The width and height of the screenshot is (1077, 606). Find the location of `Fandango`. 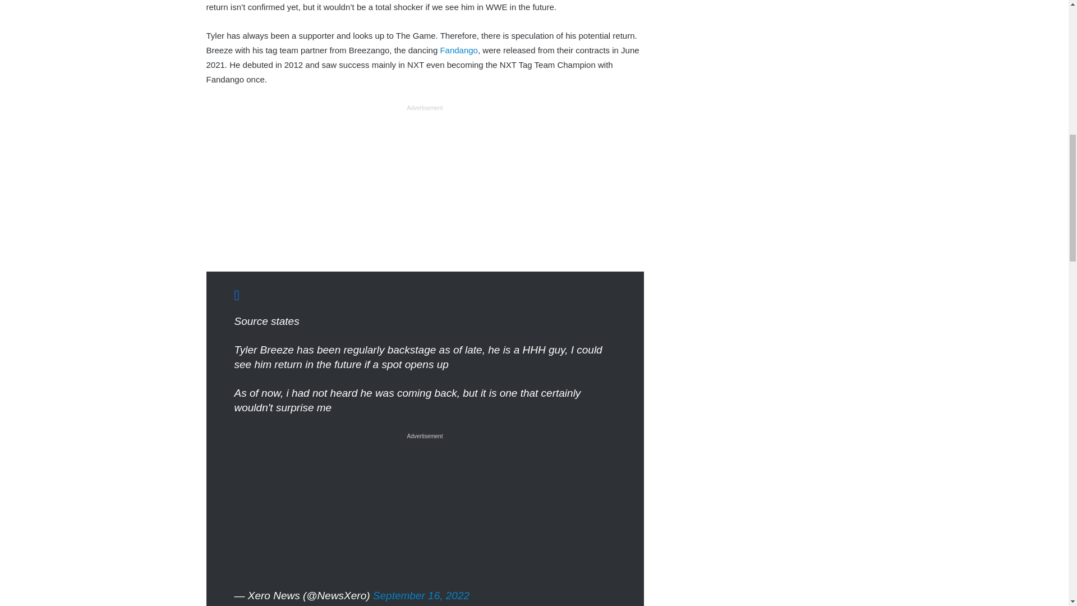

Fandango is located at coordinates (459, 50).